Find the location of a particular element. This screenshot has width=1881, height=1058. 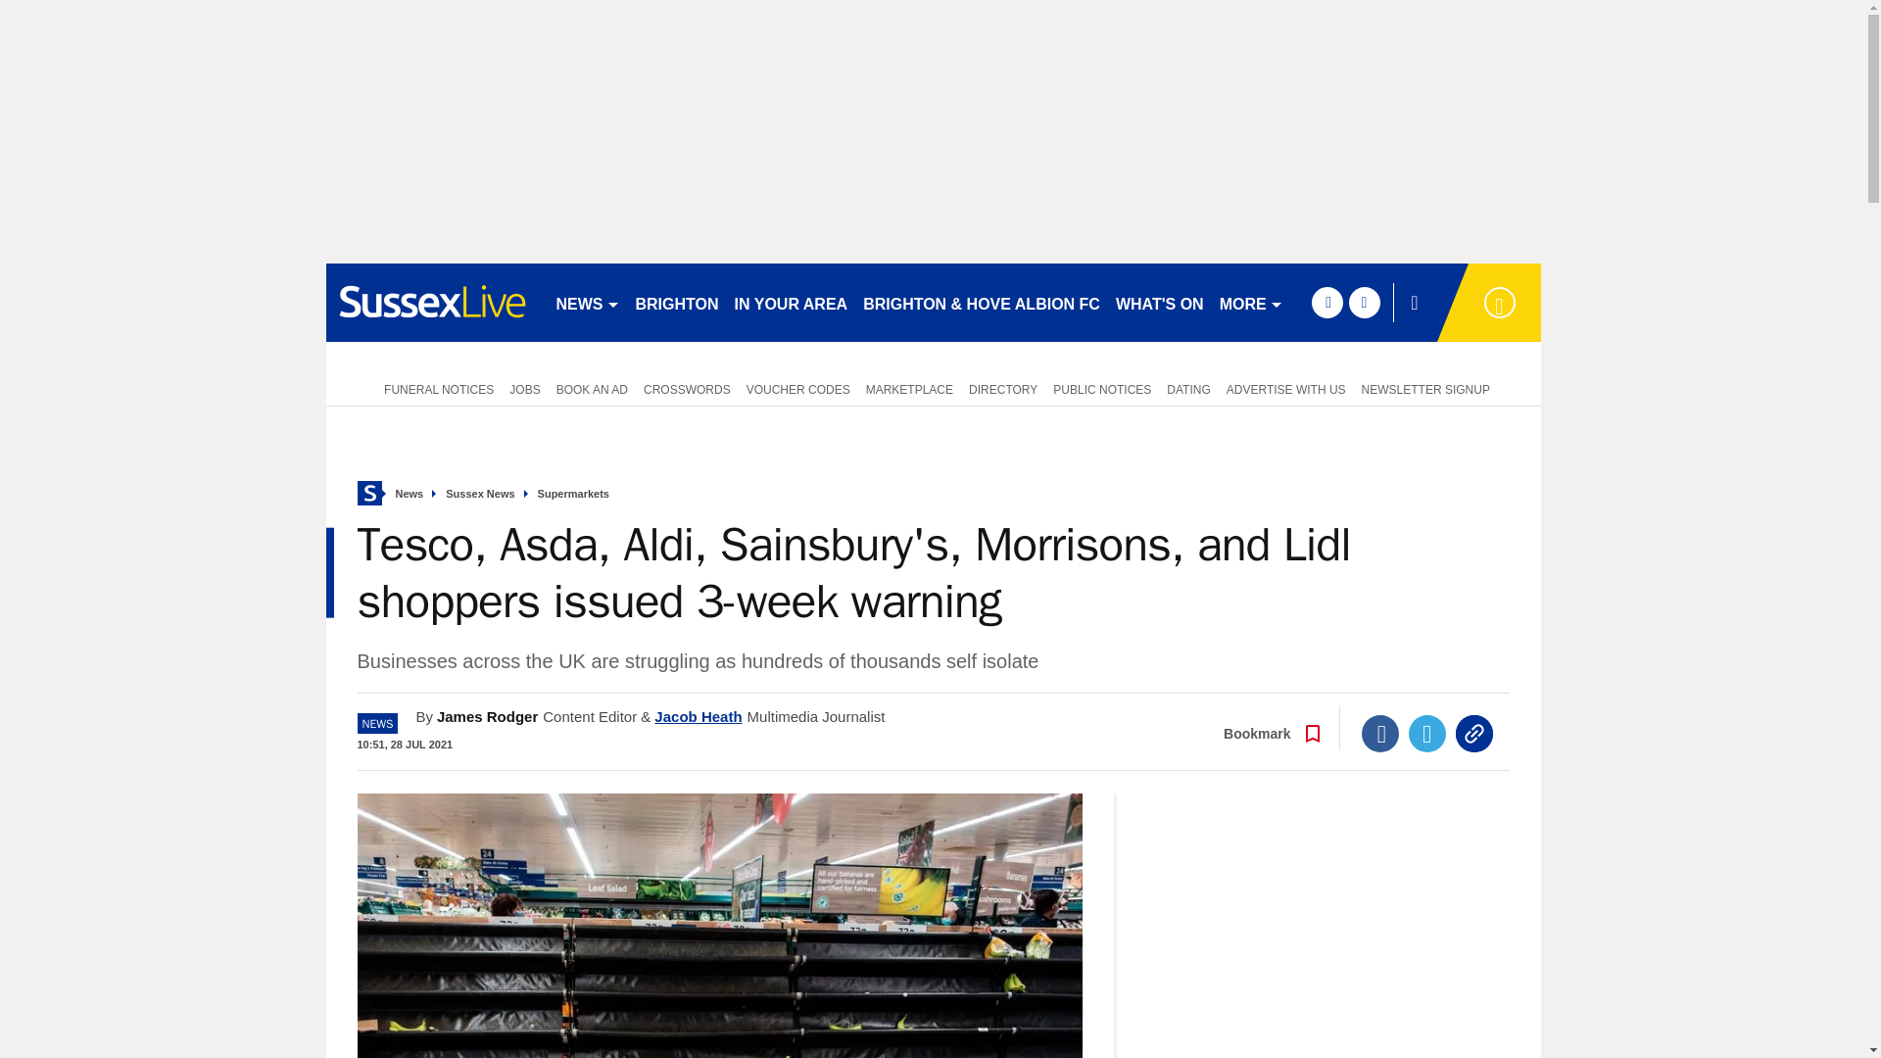

twitter is located at coordinates (1364, 302).